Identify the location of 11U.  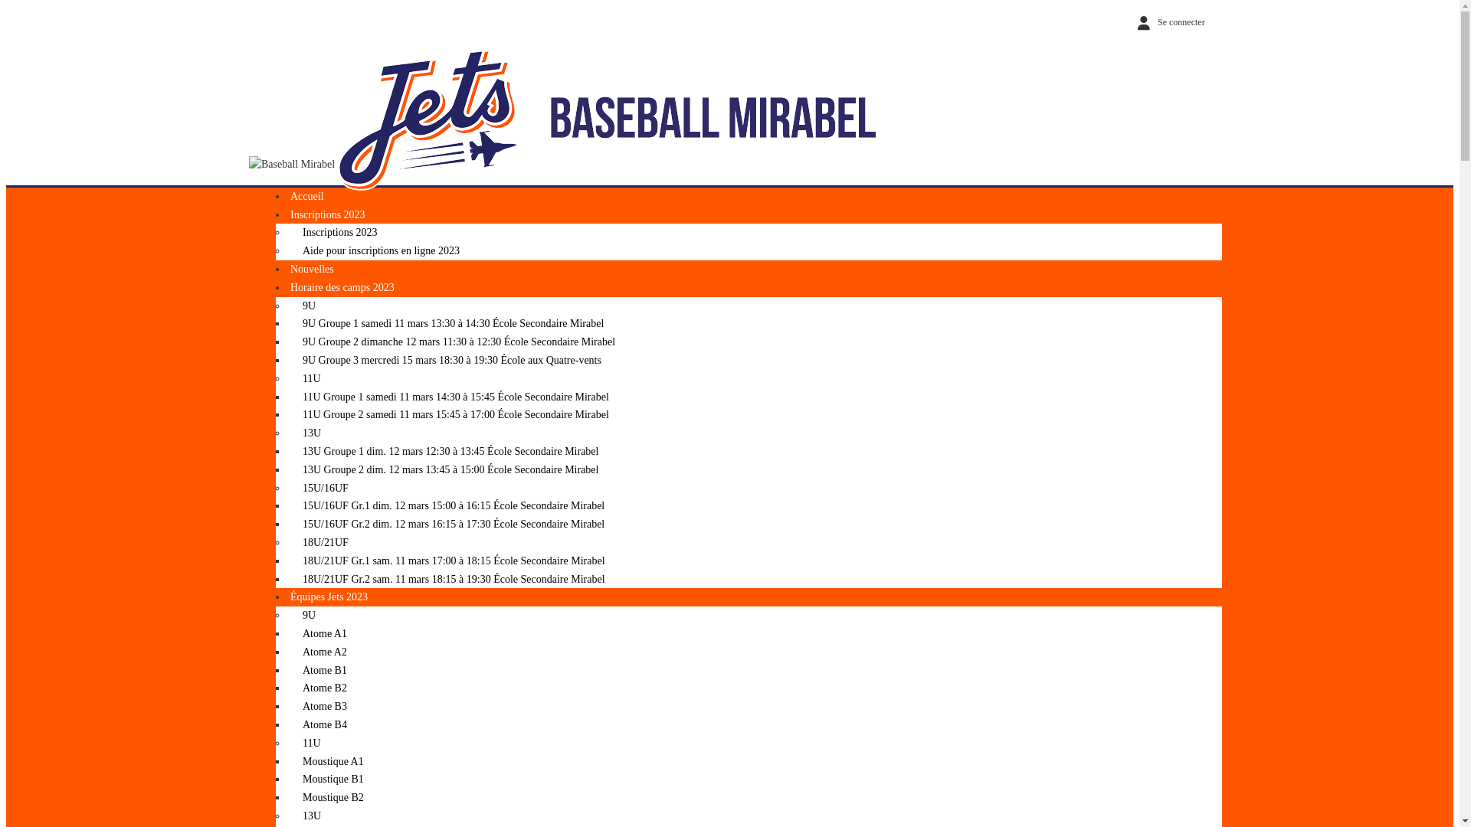
(306, 378).